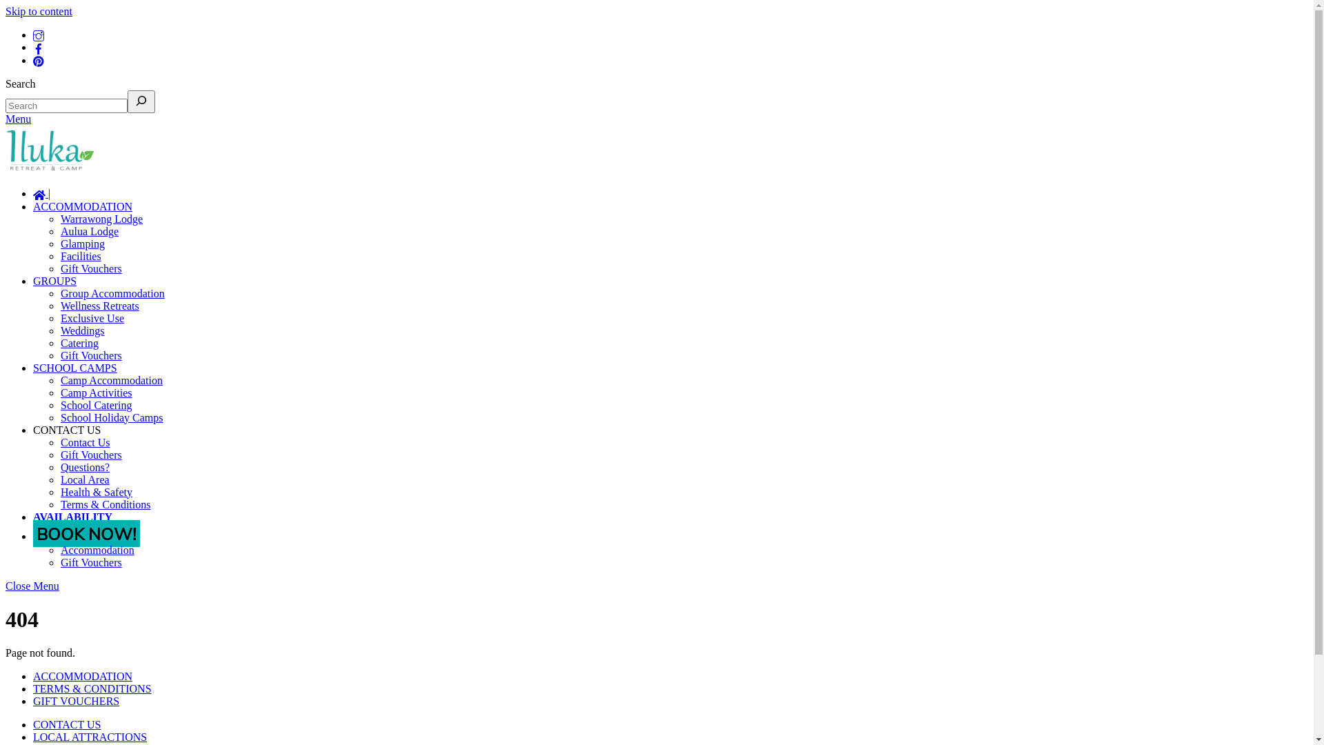  What do you see at coordinates (91, 454) in the screenshot?
I see `Gift Vouchers` at bounding box center [91, 454].